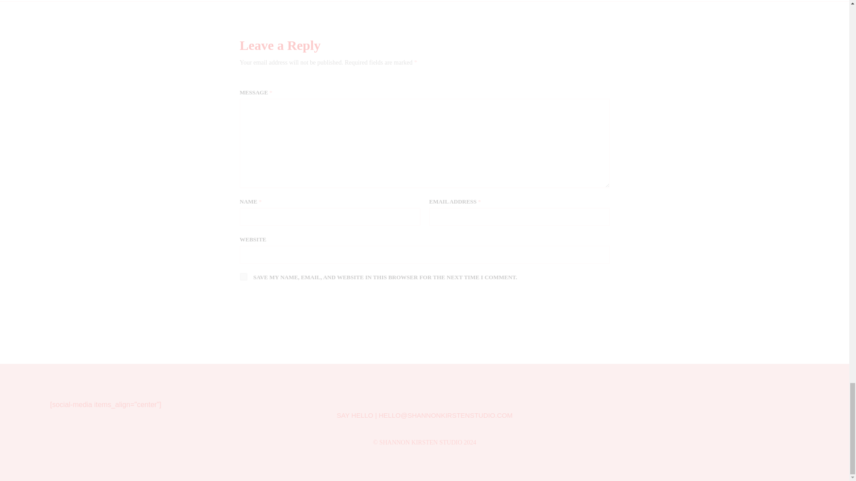 The width and height of the screenshot is (856, 481). What do you see at coordinates (289, 308) in the screenshot?
I see `Post Comment` at bounding box center [289, 308].